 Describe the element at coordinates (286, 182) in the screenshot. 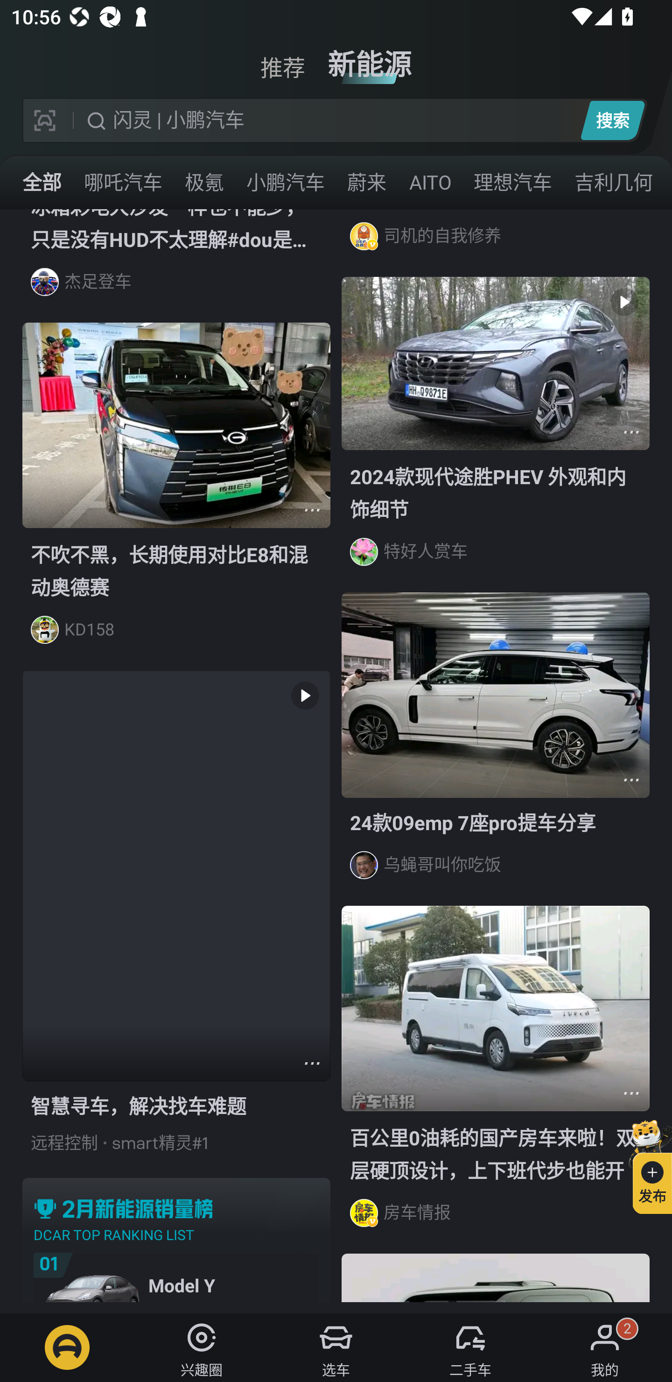

I see `小鹏汽车` at that location.